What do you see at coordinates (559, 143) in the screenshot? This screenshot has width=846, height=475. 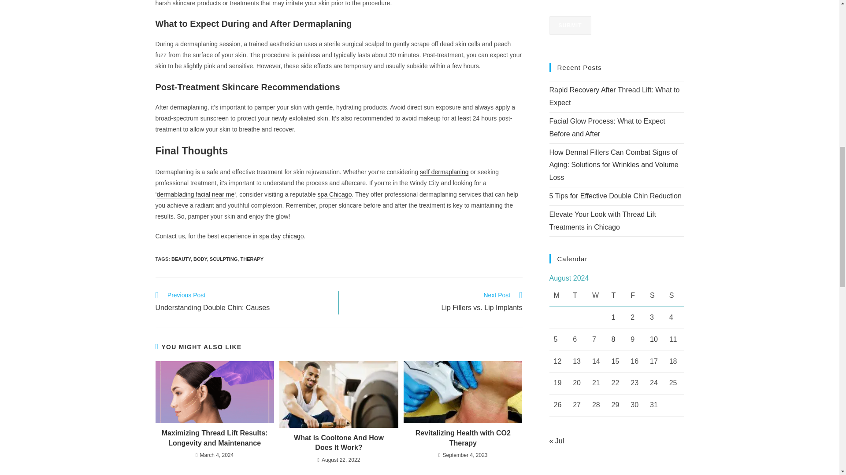 I see `Monday` at bounding box center [559, 143].